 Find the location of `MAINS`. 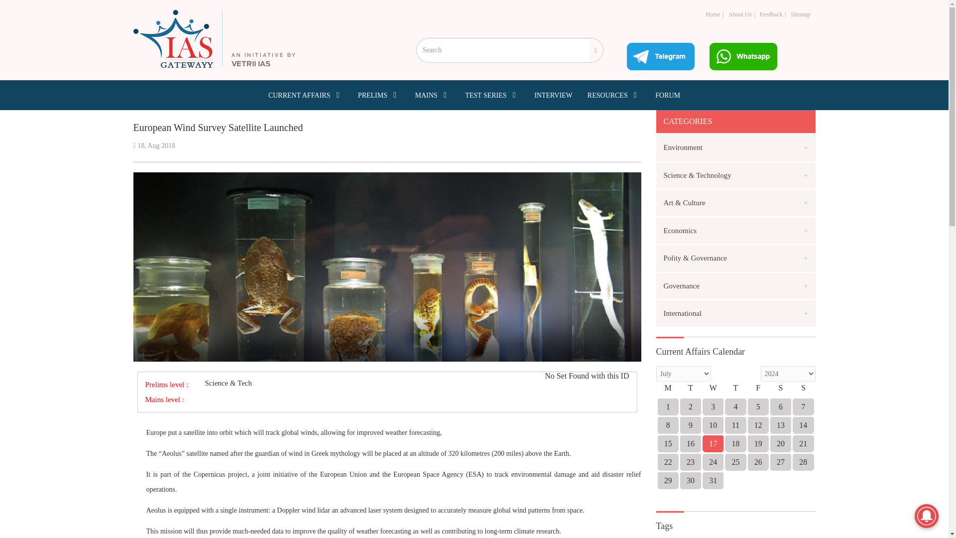

MAINS is located at coordinates (432, 95).